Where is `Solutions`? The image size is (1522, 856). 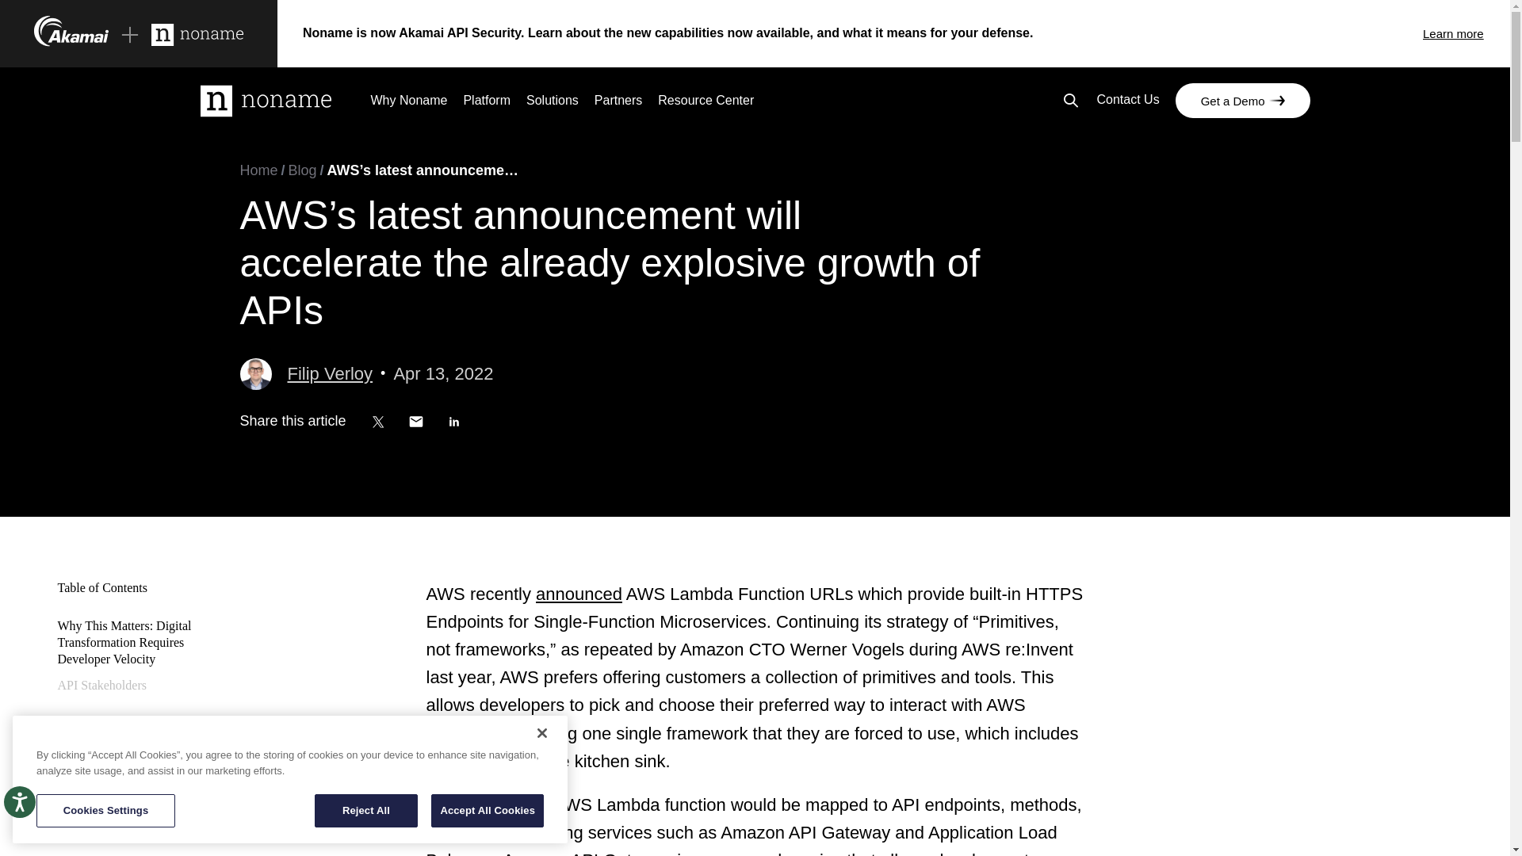 Solutions is located at coordinates (552, 103).